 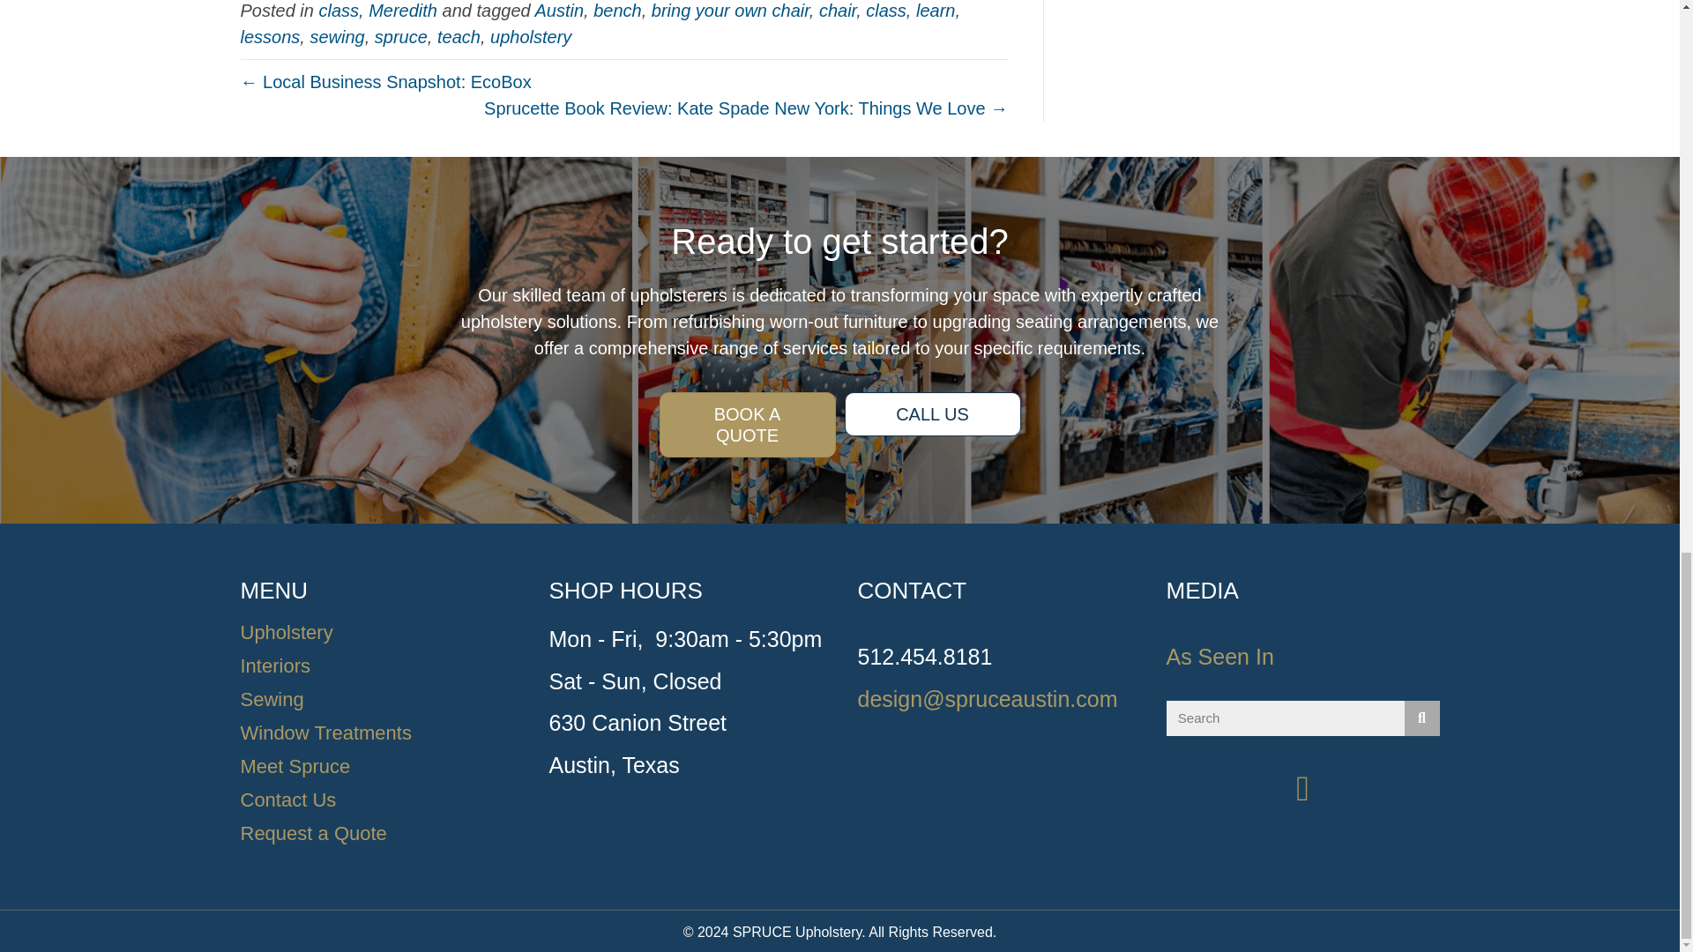 What do you see at coordinates (339, 9) in the screenshot?
I see `class` at bounding box center [339, 9].